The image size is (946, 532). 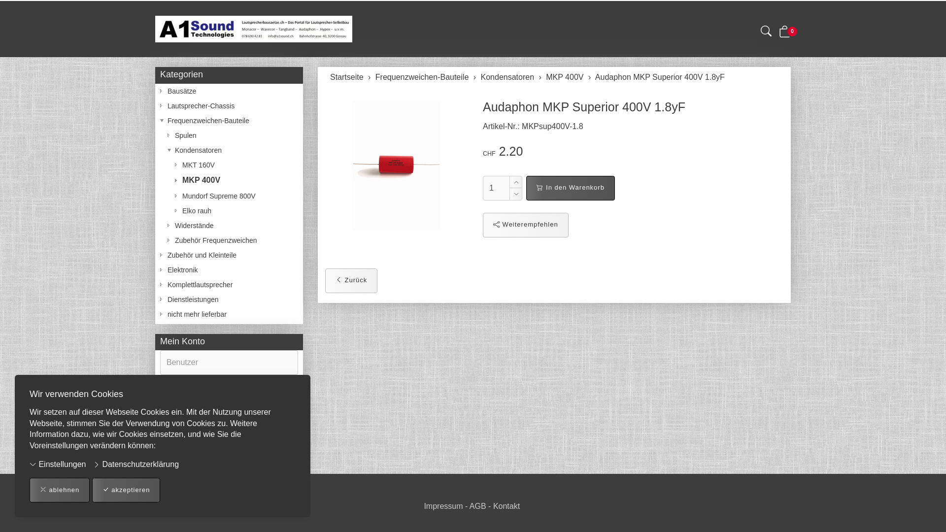 What do you see at coordinates (229, 196) in the screenshot?
I see `Mundorf Supreme 800V` at bounding box center [229, 196].